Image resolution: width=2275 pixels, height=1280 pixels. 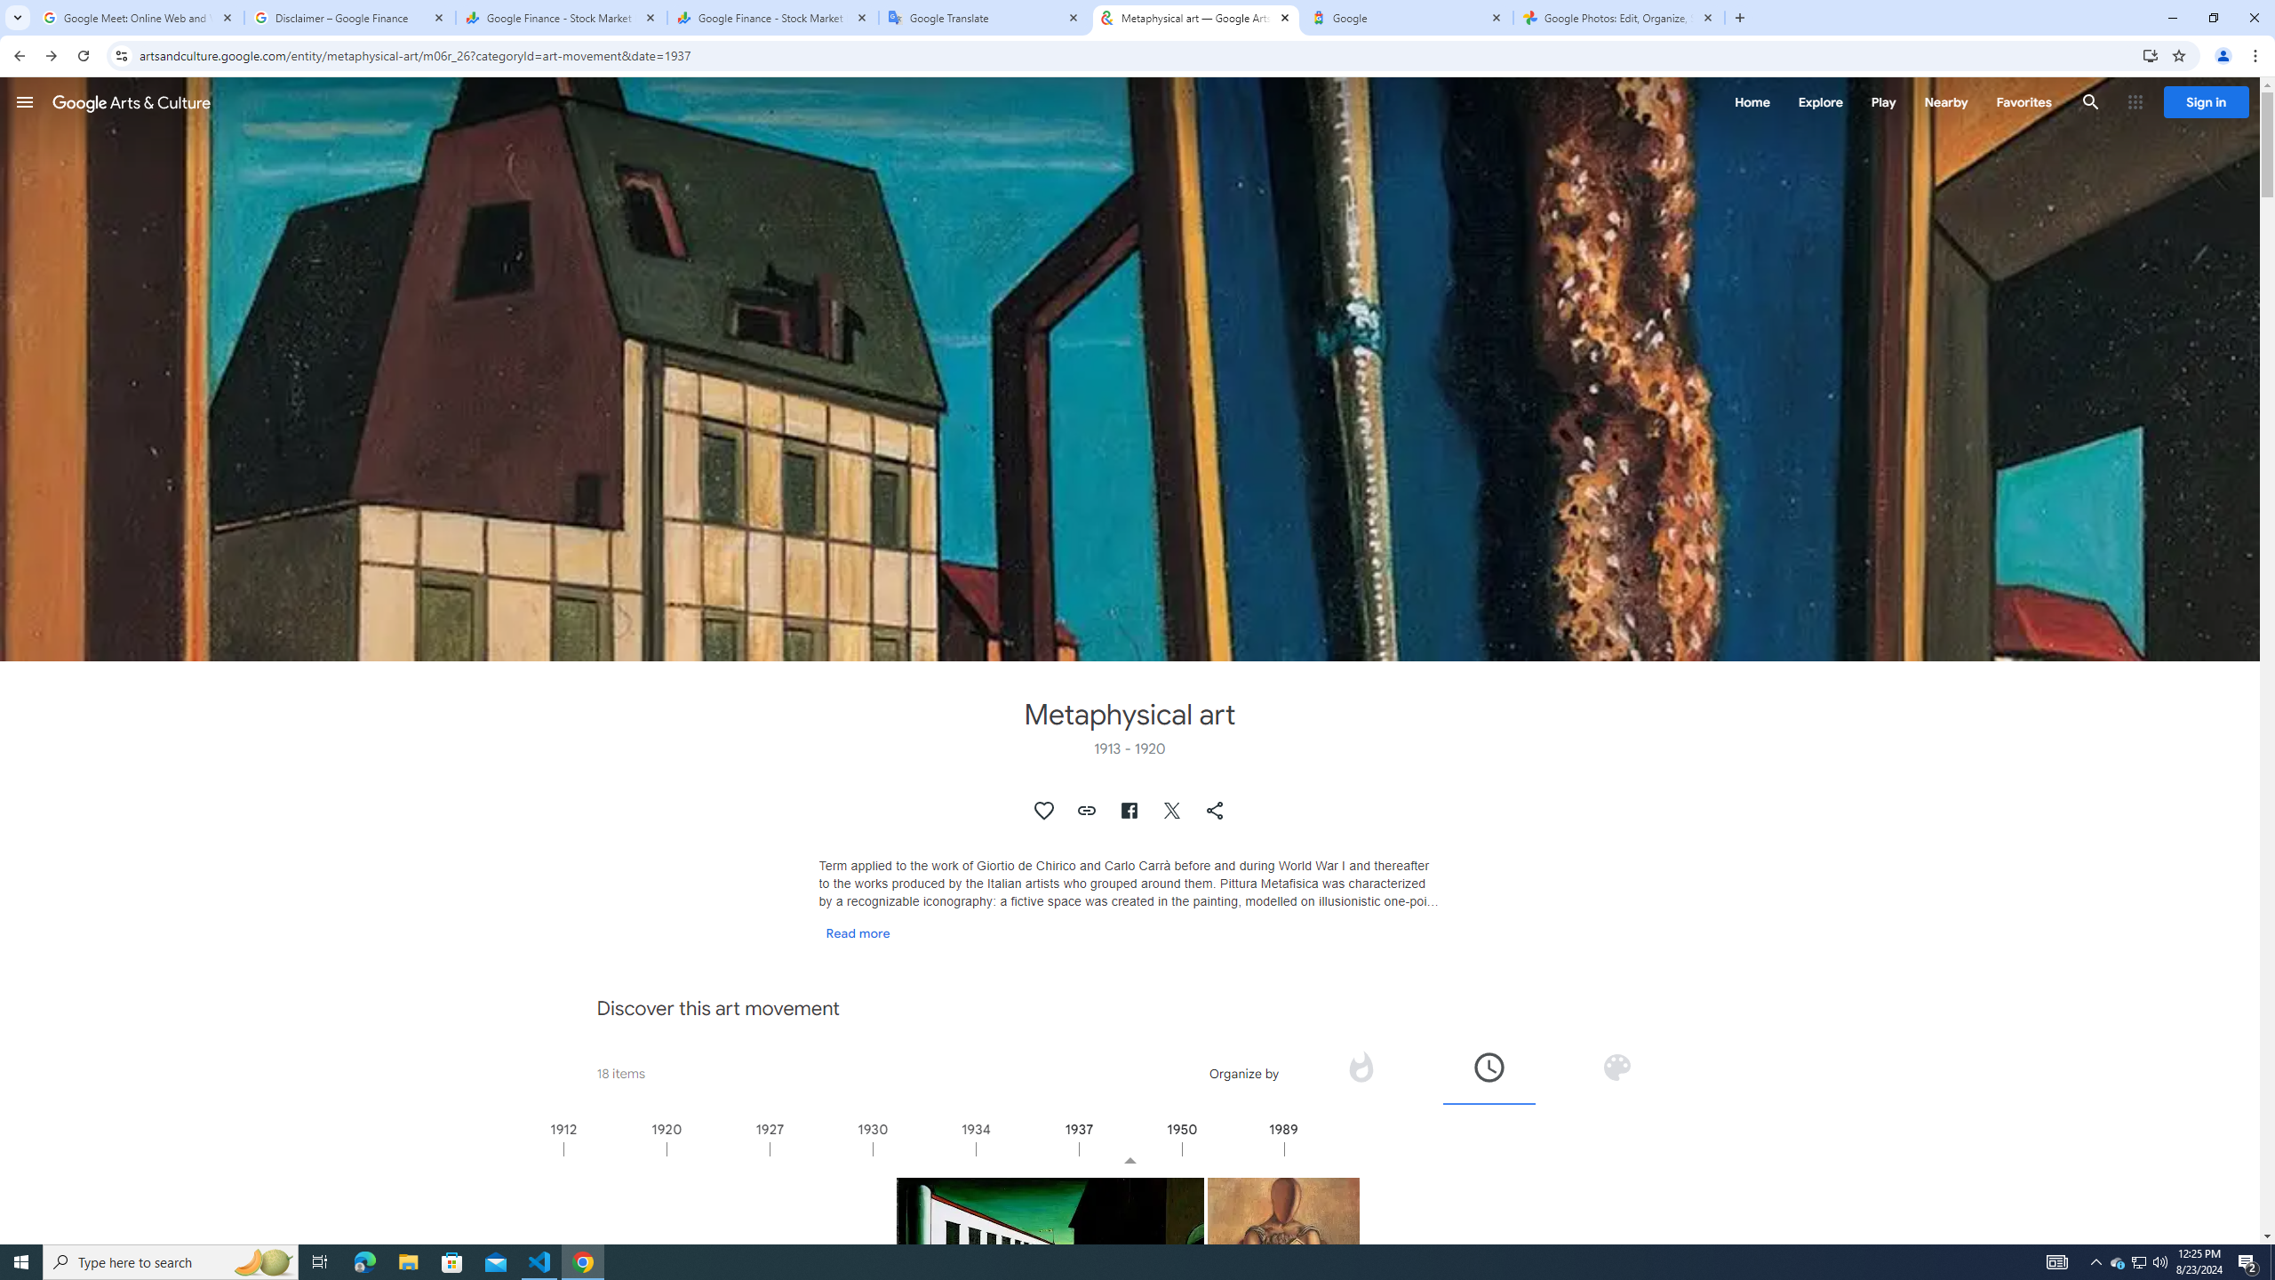 I want to click on Google Translate, so click(x=985, y=18).